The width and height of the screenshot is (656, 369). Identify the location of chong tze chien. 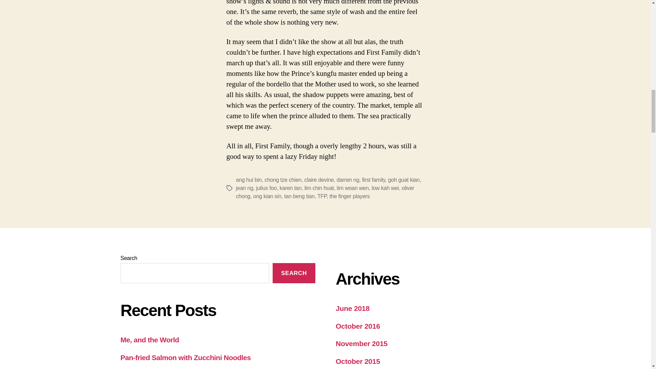
(283, 180).